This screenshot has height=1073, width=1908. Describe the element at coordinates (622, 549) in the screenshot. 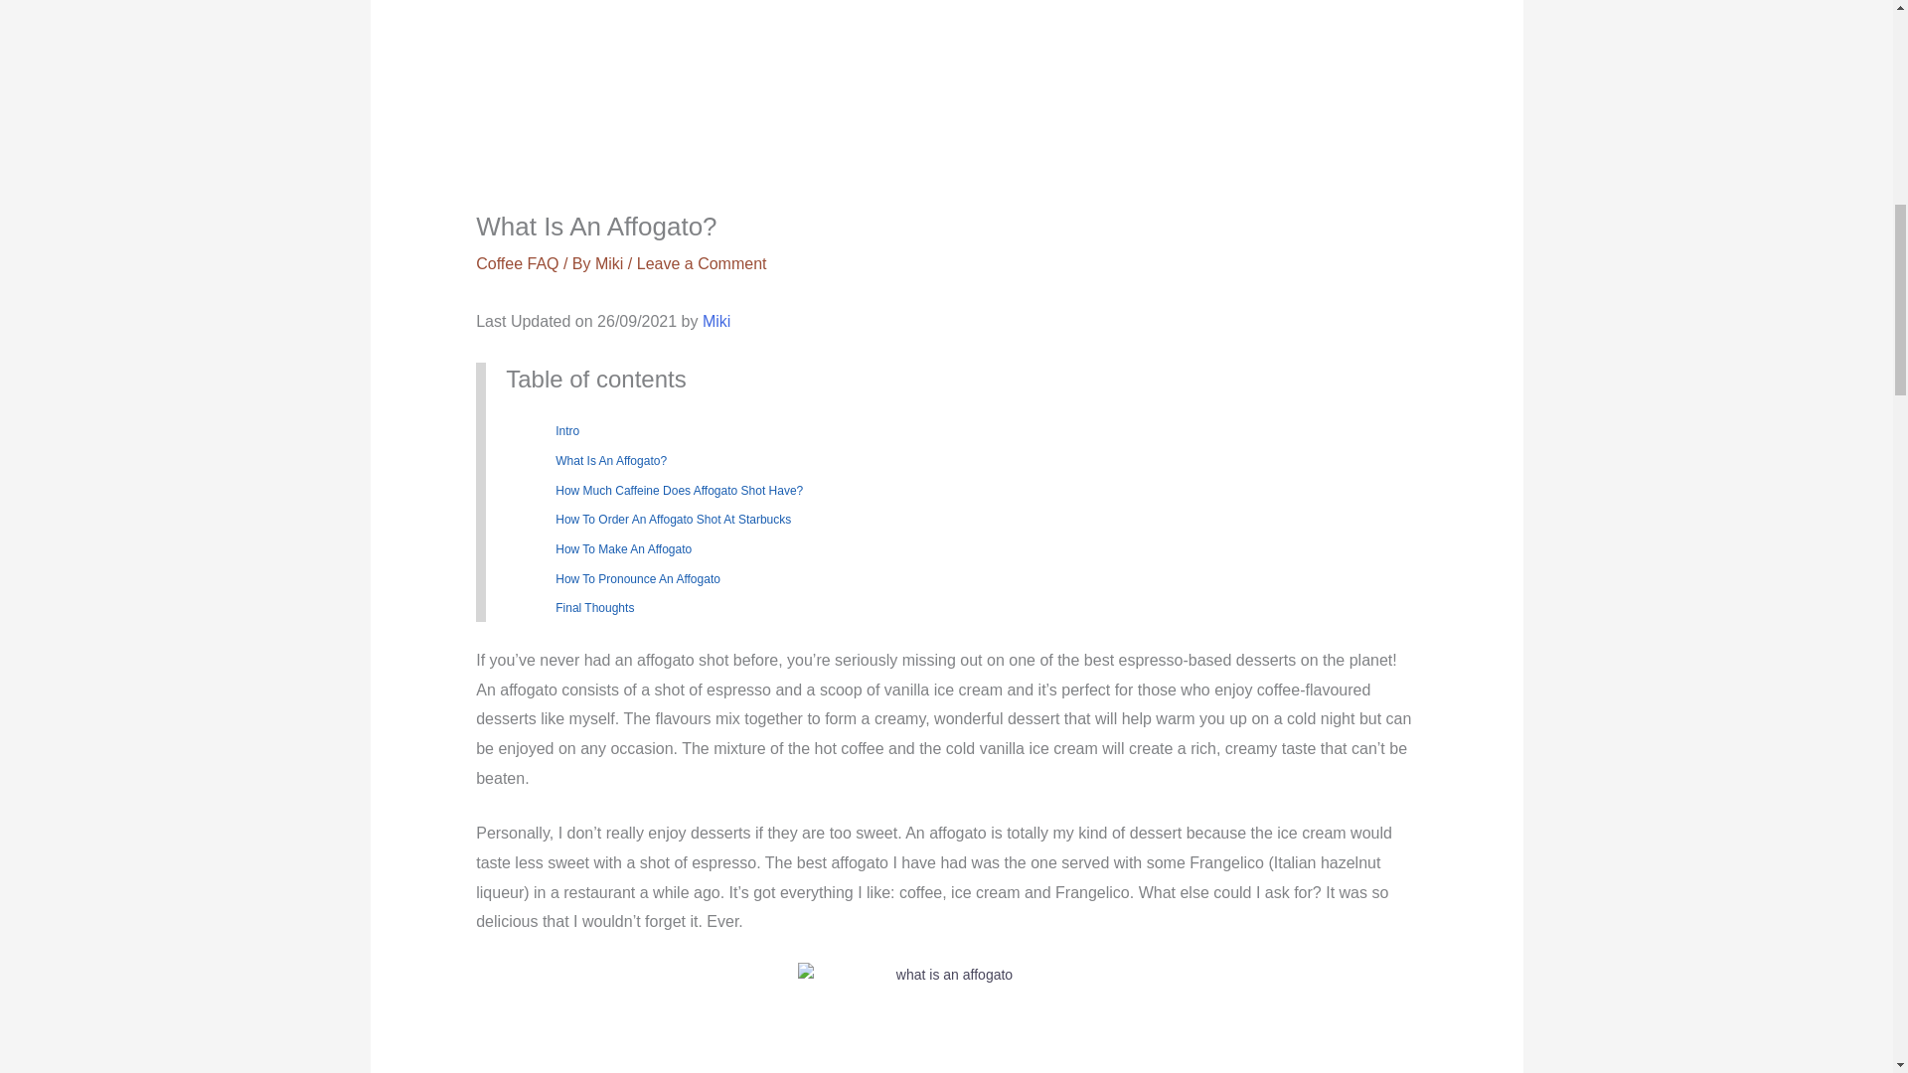

I see `How To Make An Affogato` at that location.